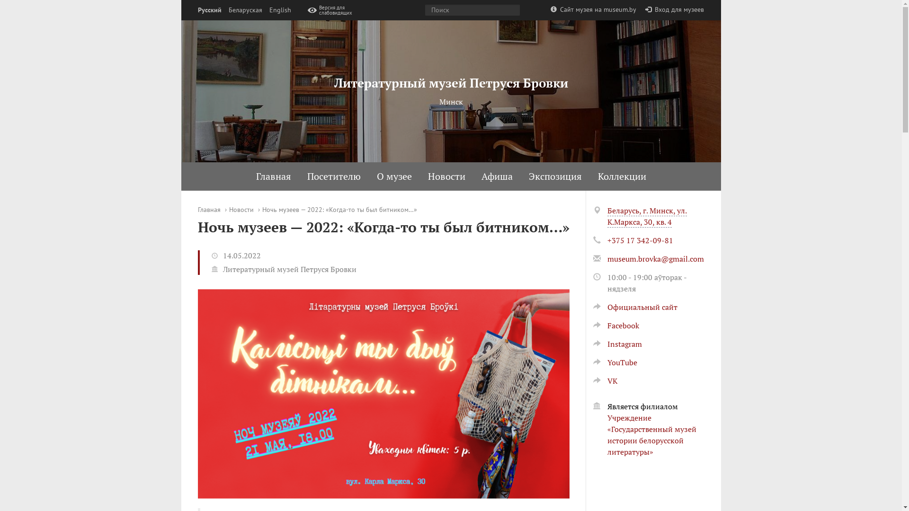  What do you see at coordinates (617, 344) in the screenshot?
I see `Instagram` at bounding box center [617, 344].